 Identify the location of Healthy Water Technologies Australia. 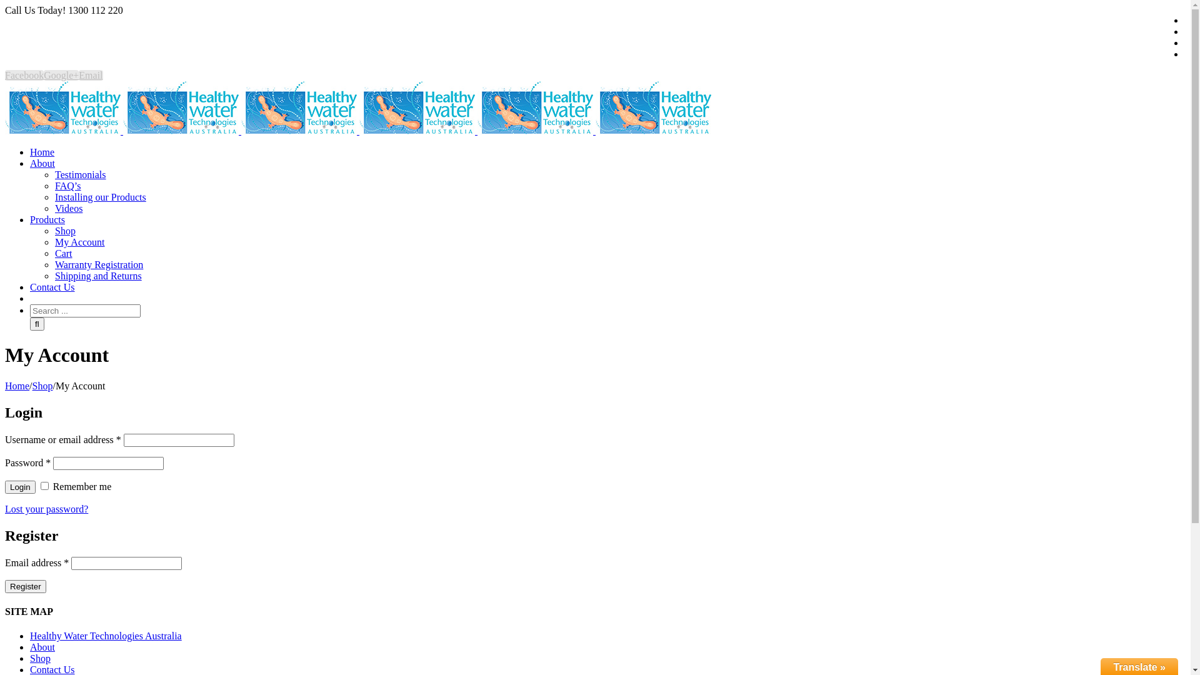
(106, 636).